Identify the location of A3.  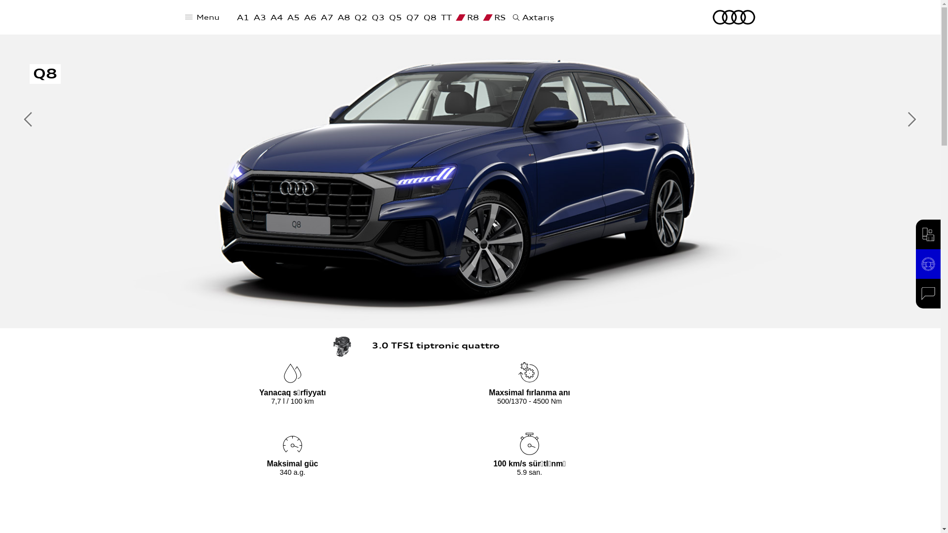
(260, 19).